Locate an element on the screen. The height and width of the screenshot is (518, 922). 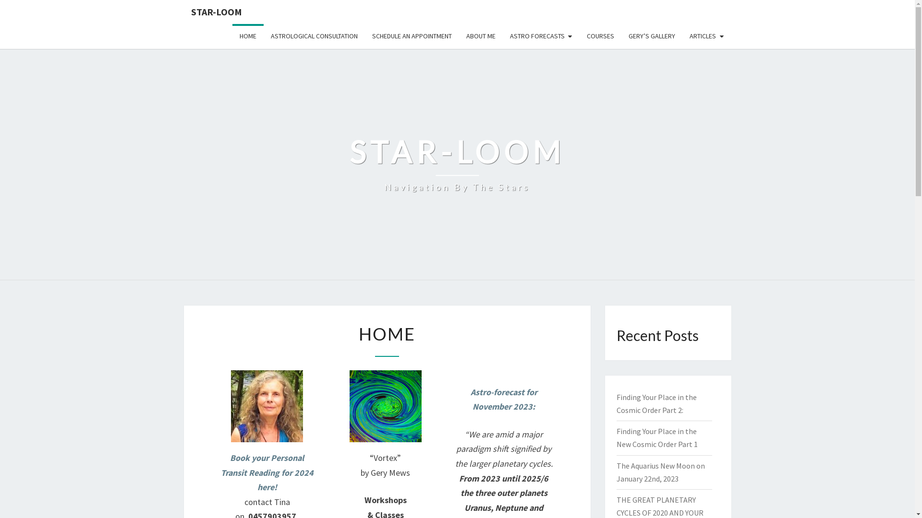
ARTICLES is located at coordinates (707, 36).